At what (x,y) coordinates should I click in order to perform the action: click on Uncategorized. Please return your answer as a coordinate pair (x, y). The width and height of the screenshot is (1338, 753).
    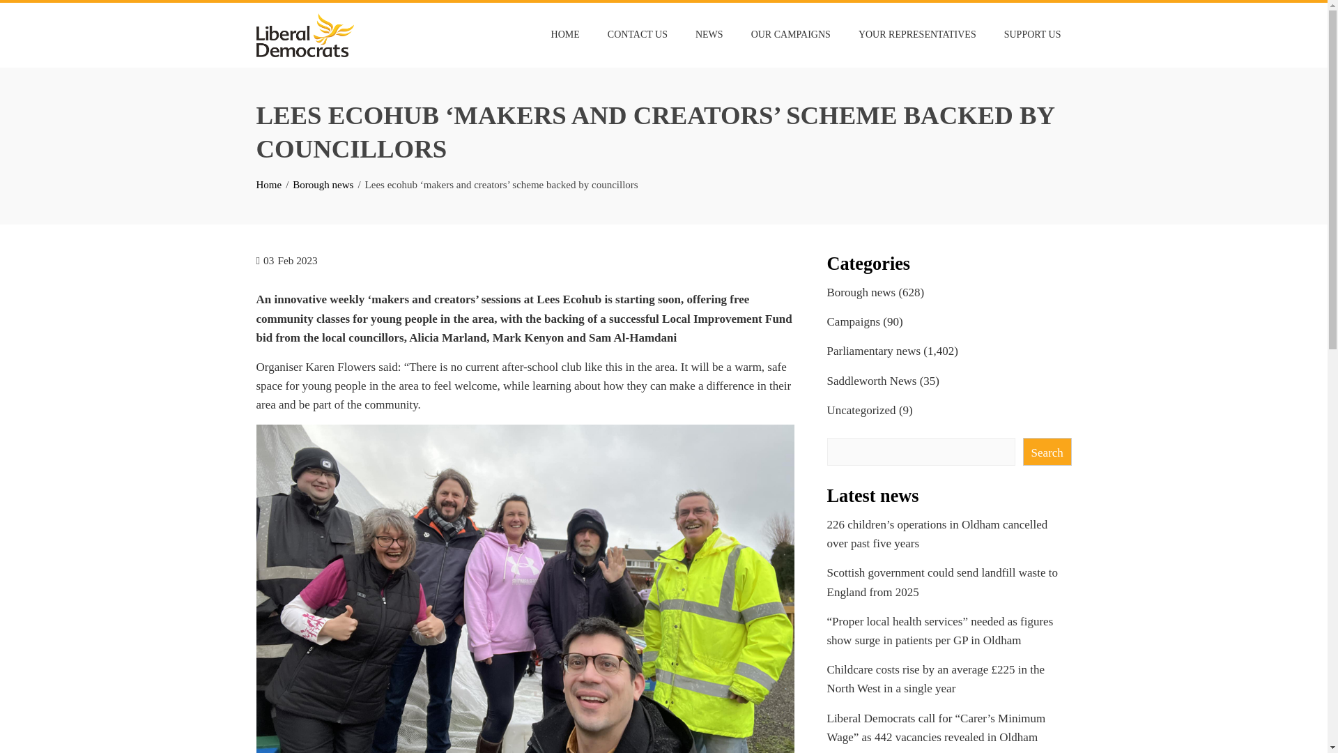
    Looking at the image, I should click on (861, 410).